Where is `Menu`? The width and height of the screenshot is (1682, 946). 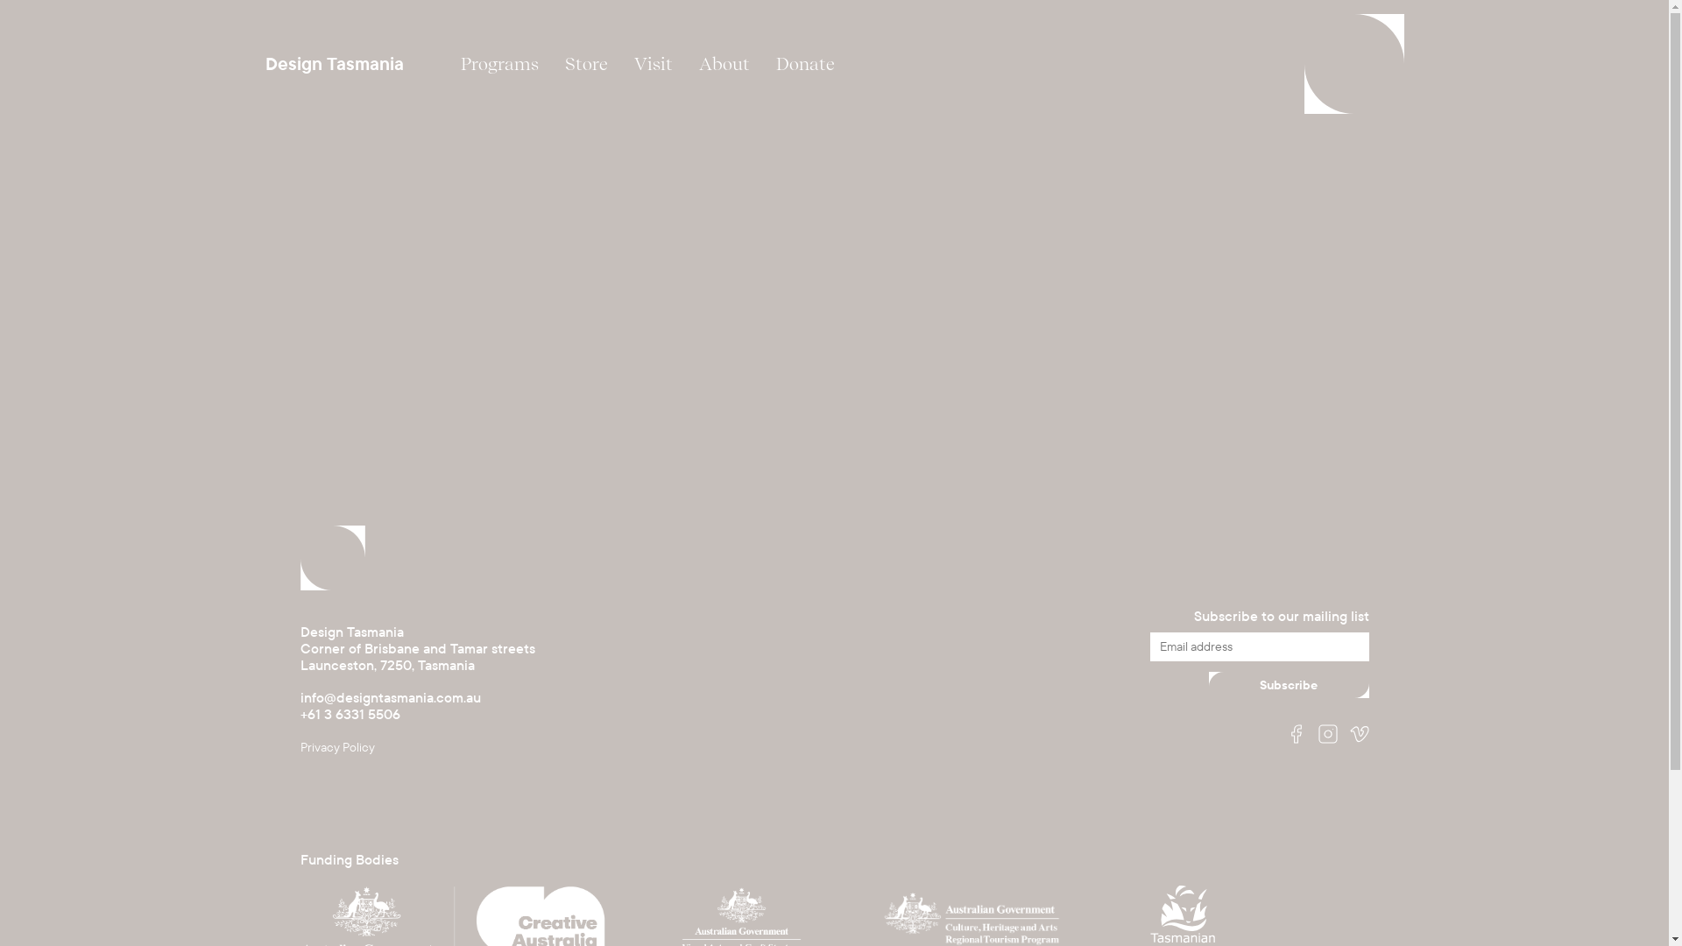 Menu is located at coordinates (1353, 64).